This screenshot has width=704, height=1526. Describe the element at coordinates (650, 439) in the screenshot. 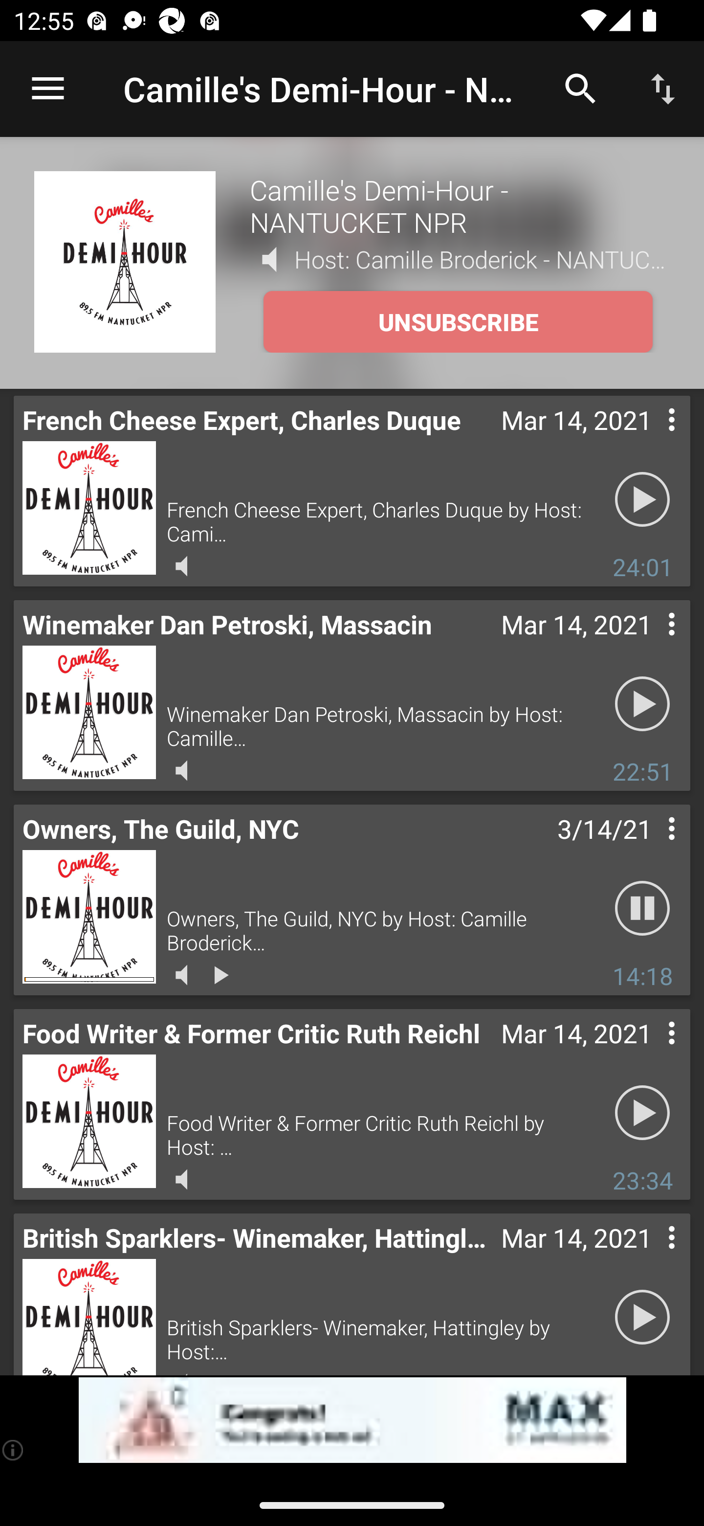

I see `Contextual menu` at that location.